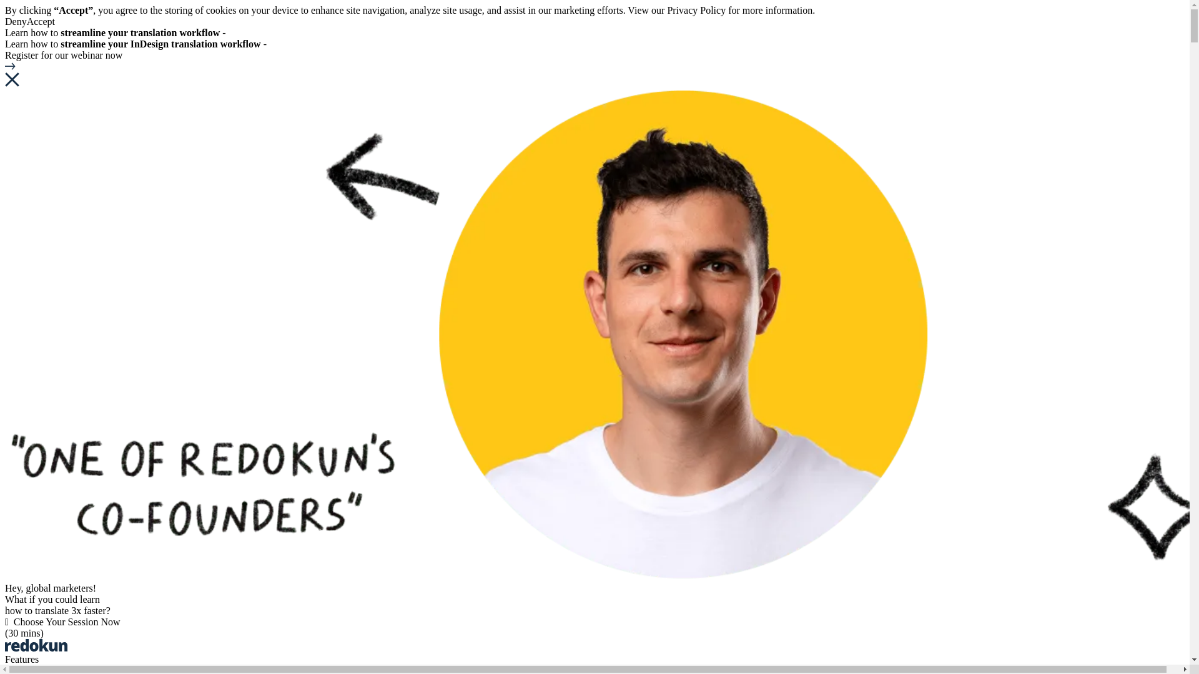  What do you see at coordinates (15, 21) in the screenshot?
I see `Deny` at bounding box center [15, 21].